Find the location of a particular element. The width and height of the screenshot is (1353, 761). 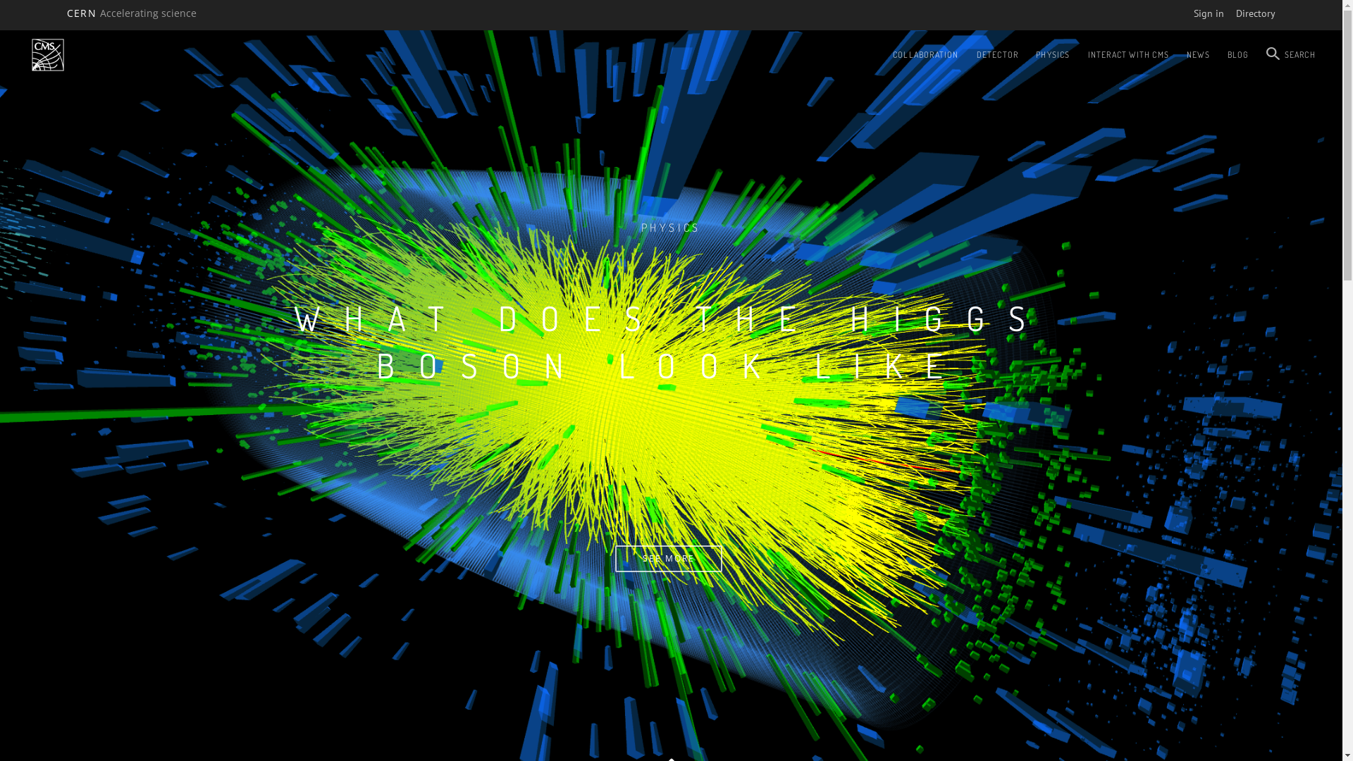

COLLABORATION is located at coordinates (926, 55).